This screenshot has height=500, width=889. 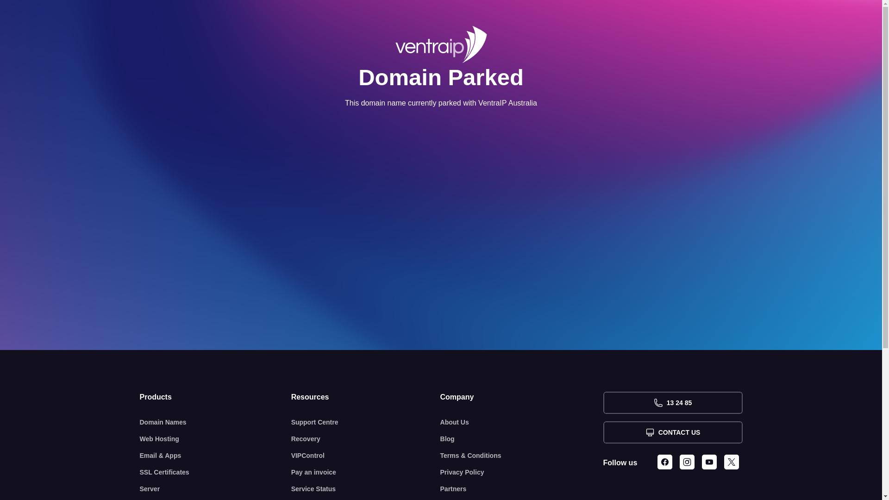 I want to click on CONTACT US, so click(x=672, y=432).